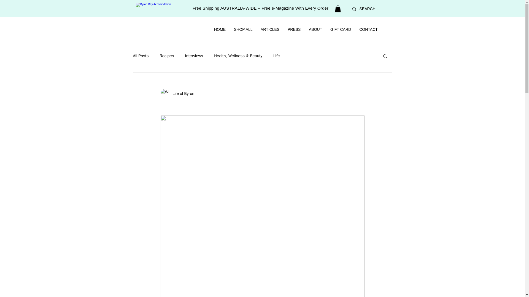 The image size is (529, 297). Describe the element at coordinates (167, 56) in the screenshot. I see `Recipes` at that location.